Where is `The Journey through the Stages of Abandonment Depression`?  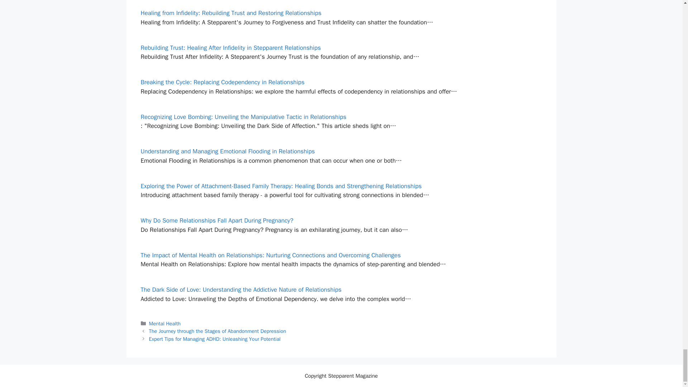
The Journey through the Stages of Abandonment Depression is located at coordinates (218, 331).